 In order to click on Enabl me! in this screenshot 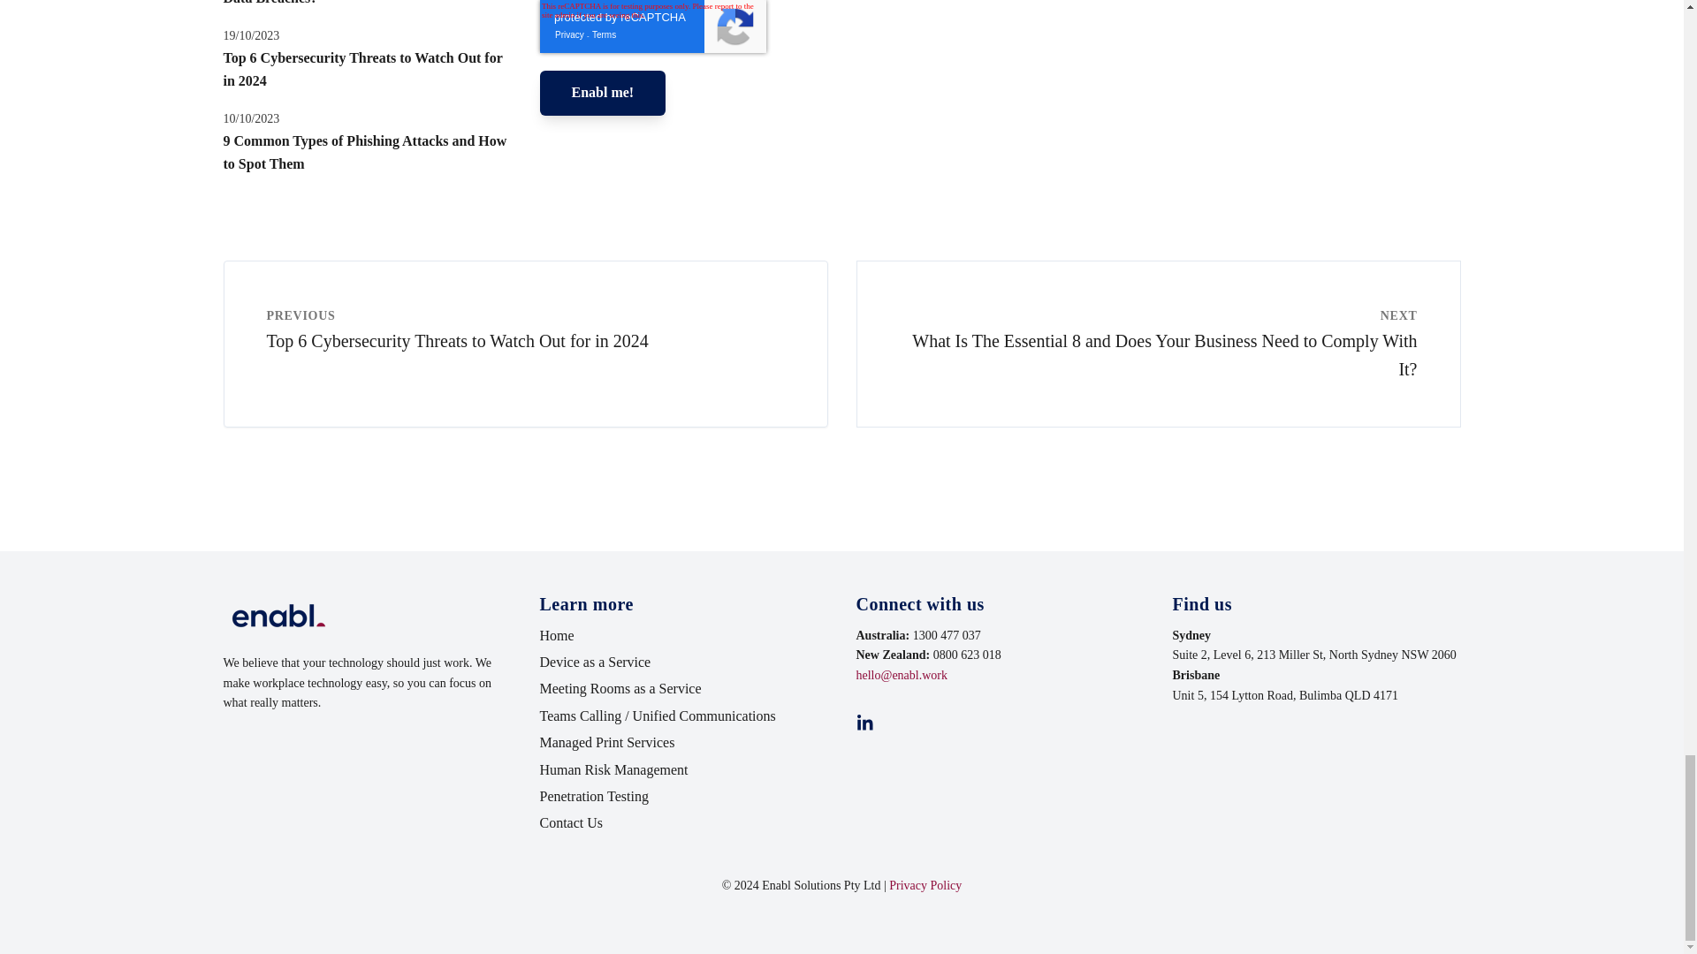, I will do `click(602, 92)`.